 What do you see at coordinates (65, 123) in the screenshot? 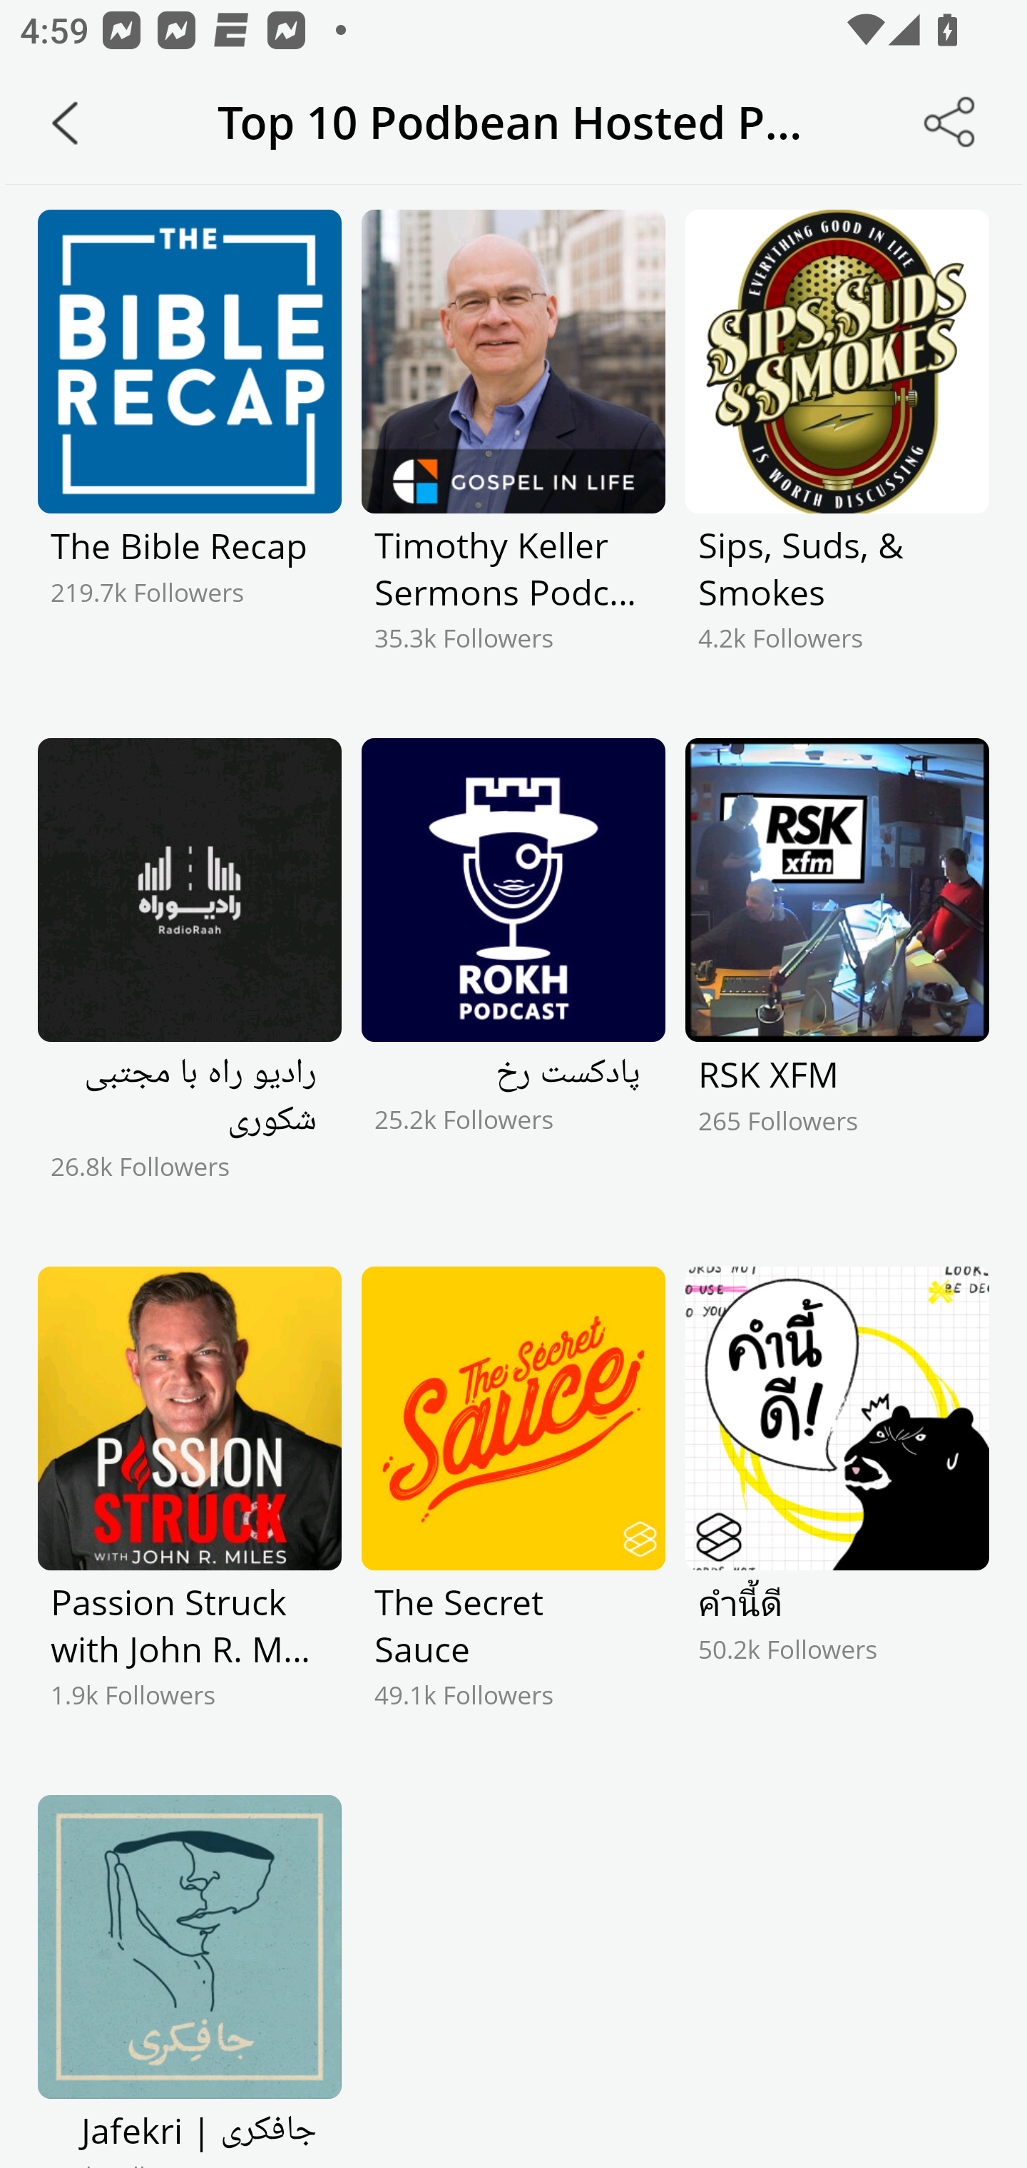
I see `Back` at bounding box center [65, 123].